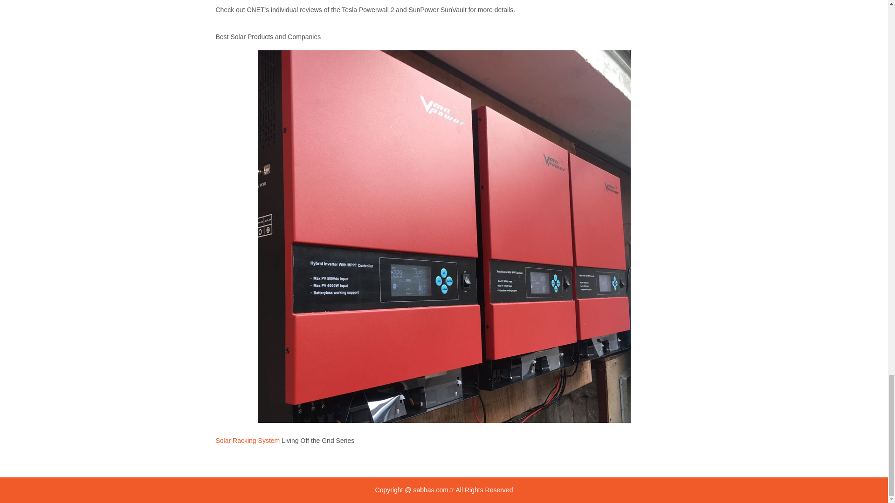 The image size is (895, 503). What do you see at coordinates (247, 441) in the screenshot?
I see `Solar Racking System` at bounding box center [247, 441].